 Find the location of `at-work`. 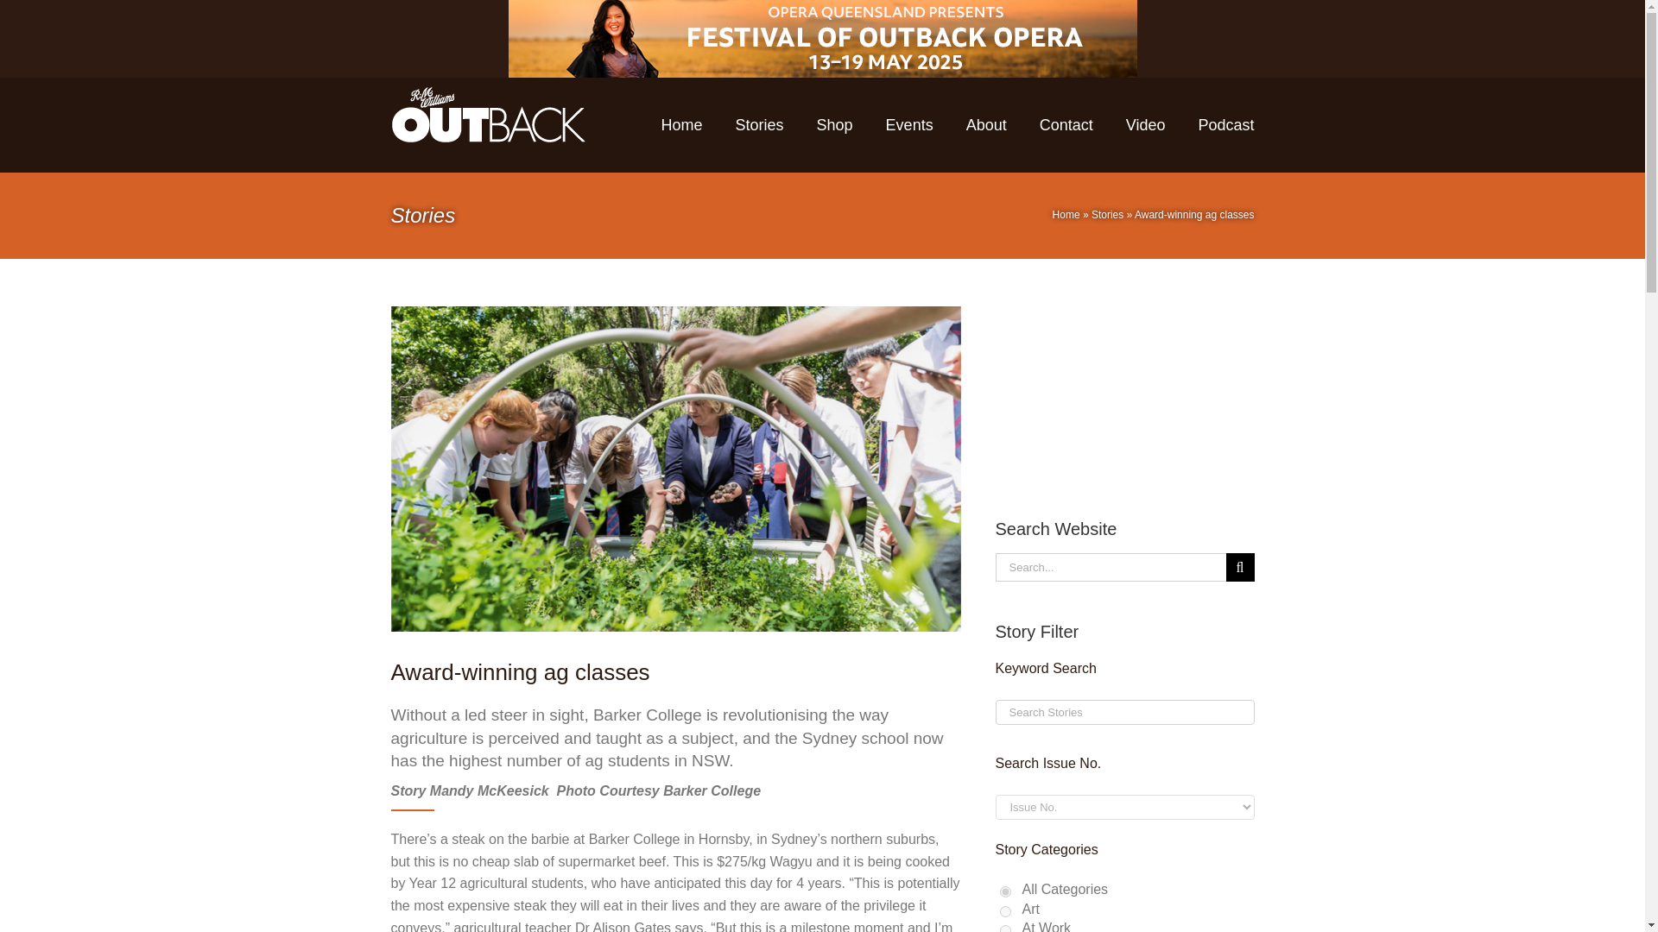

at-work is located at coordinates (1005, 929).